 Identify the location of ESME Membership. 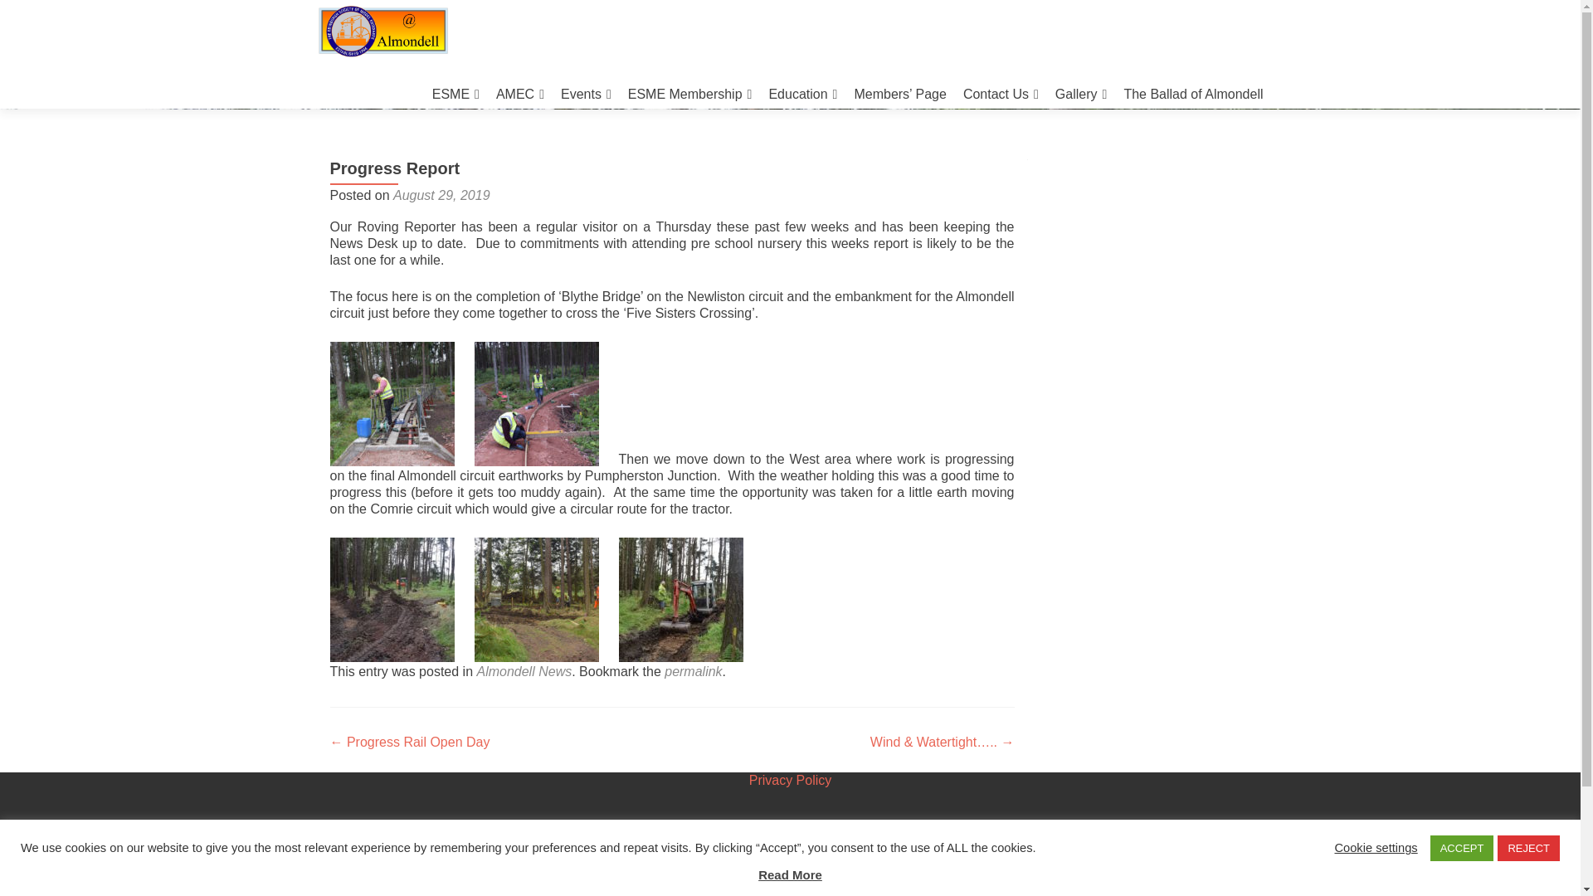
(689, 94).